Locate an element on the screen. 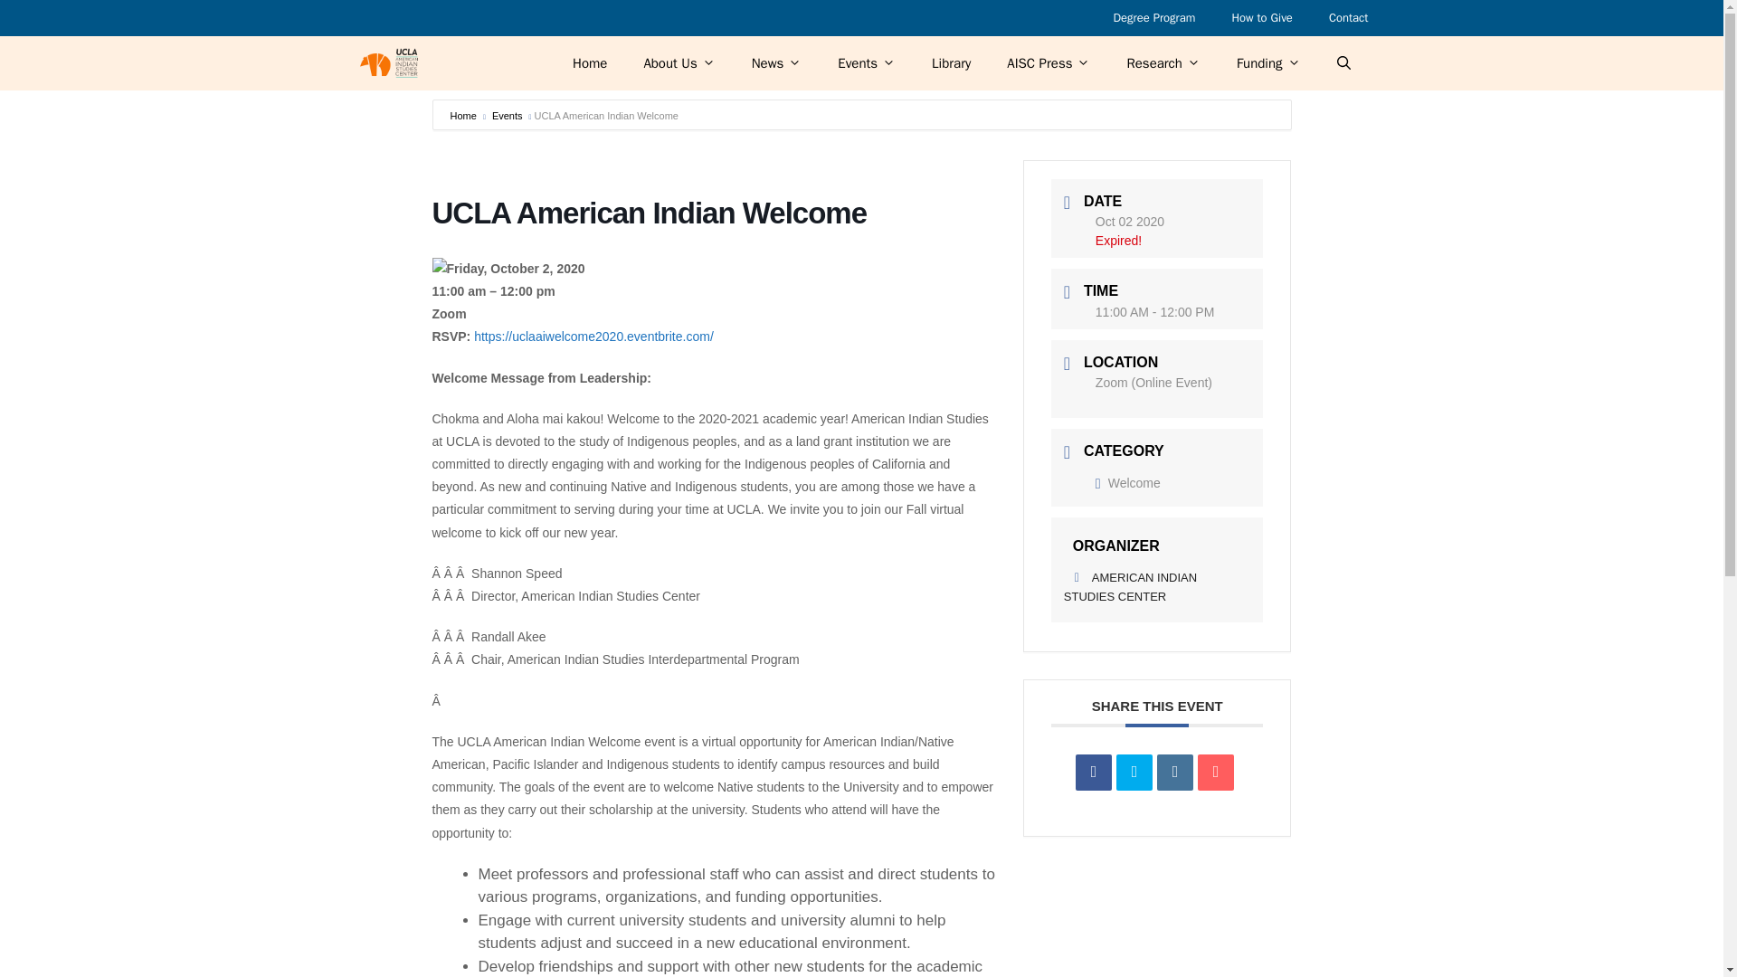 The height and width of the screenshot is (977, 1737). Email is located at coordinates (1216, 772).